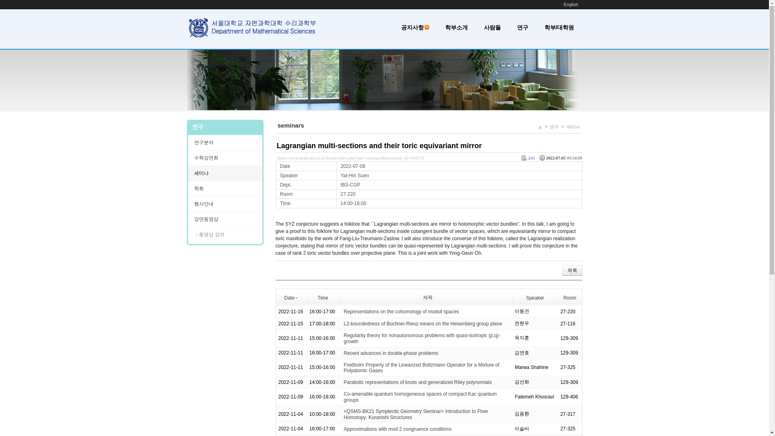 This screenshot has height=436, width=775. I want to click on Date, so click(291, 298).